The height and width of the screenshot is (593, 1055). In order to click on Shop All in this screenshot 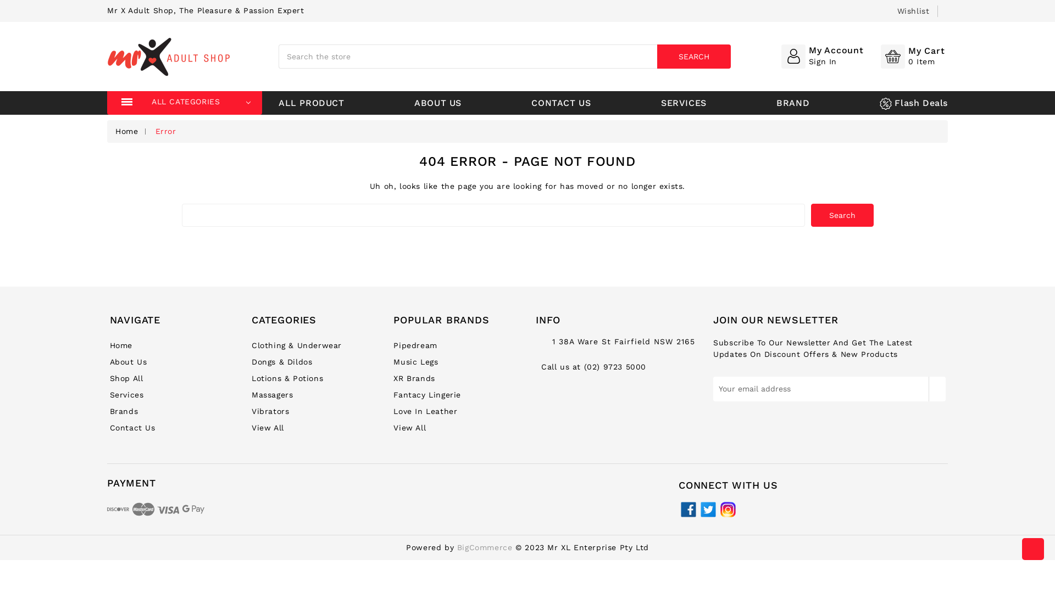, I will do `click(126, 378)`.